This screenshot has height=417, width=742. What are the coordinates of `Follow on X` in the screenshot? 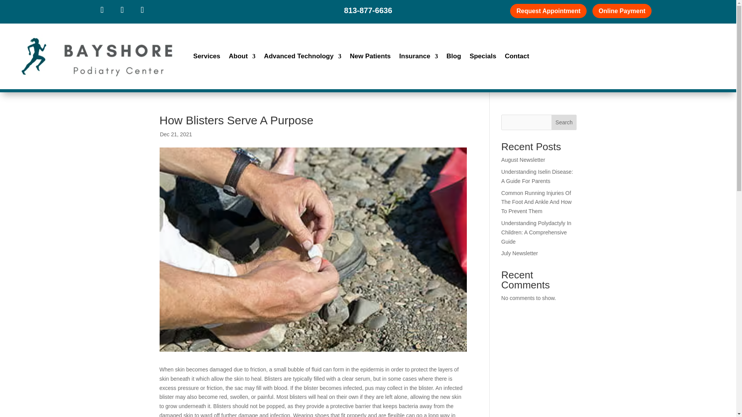 It's located at (122, 10).